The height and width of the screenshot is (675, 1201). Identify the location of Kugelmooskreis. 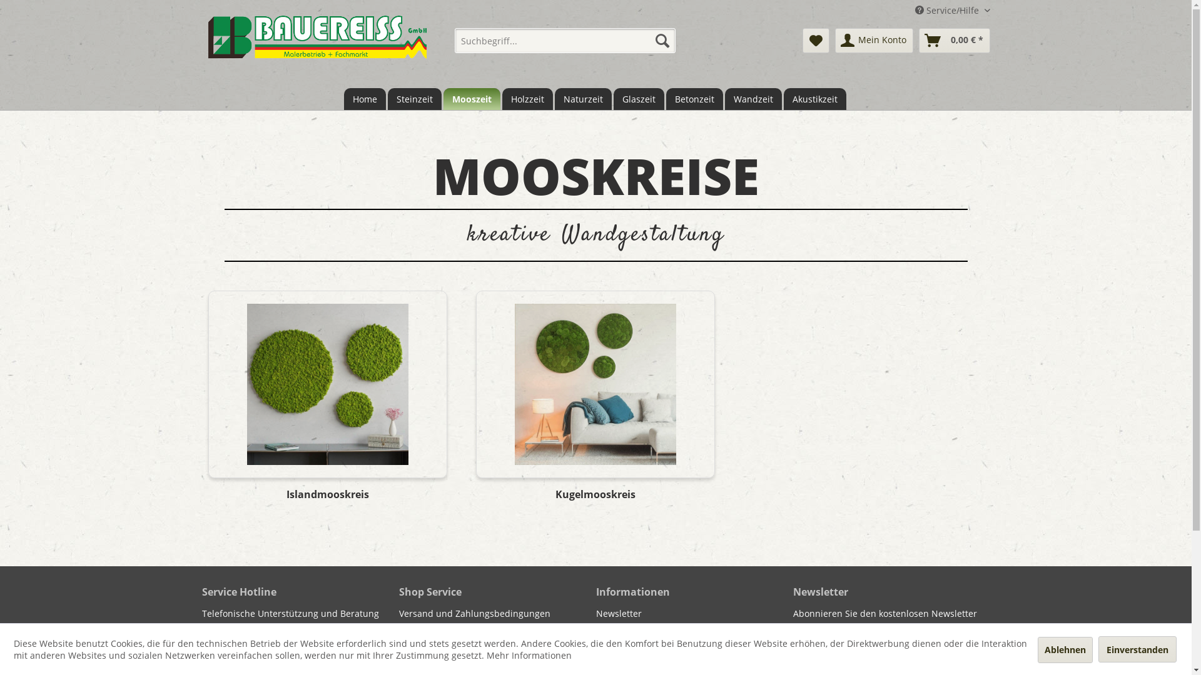
(595, 384).